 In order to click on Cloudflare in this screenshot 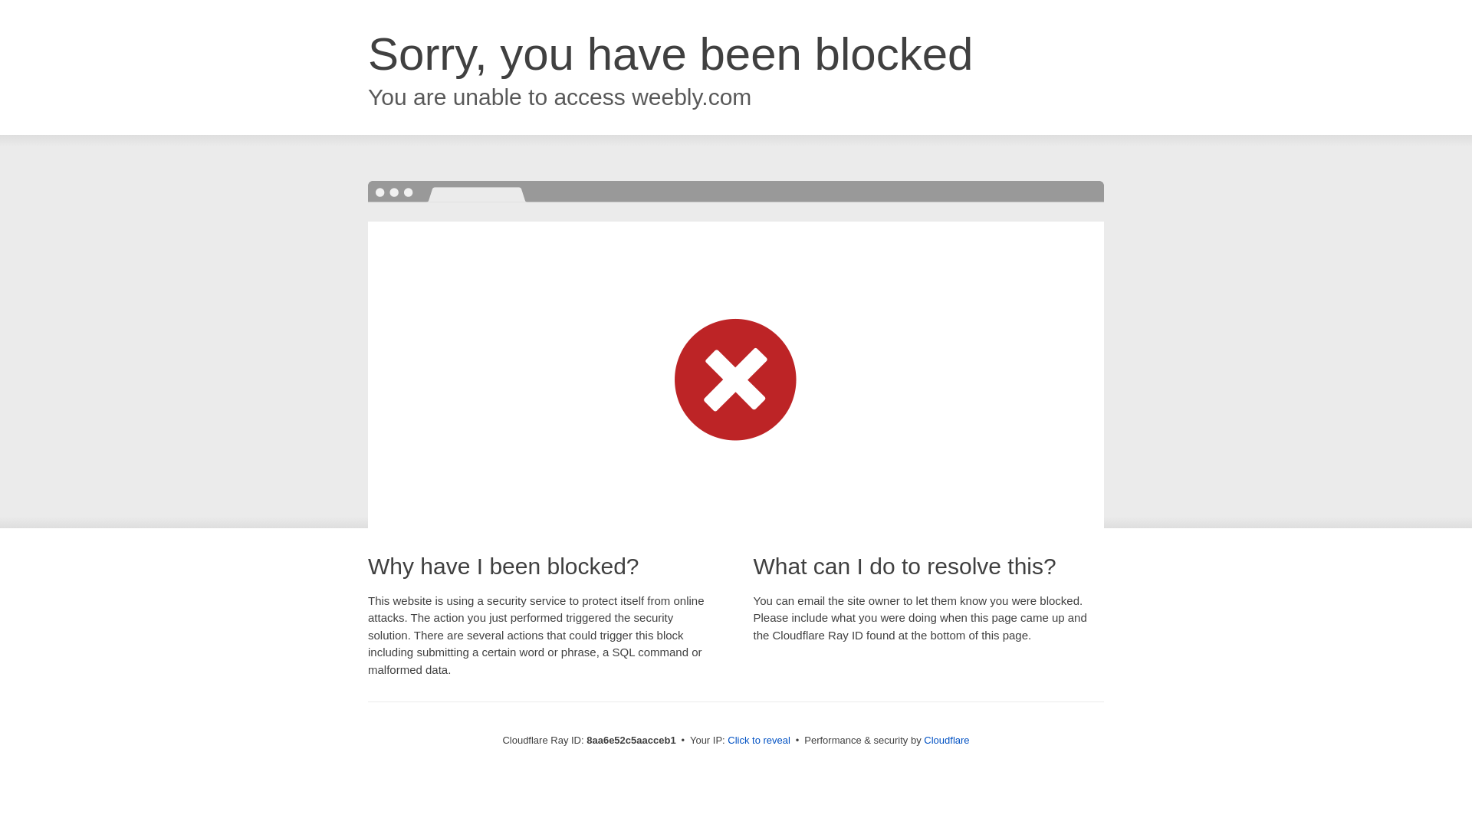, I will do `click(946, 740)`.